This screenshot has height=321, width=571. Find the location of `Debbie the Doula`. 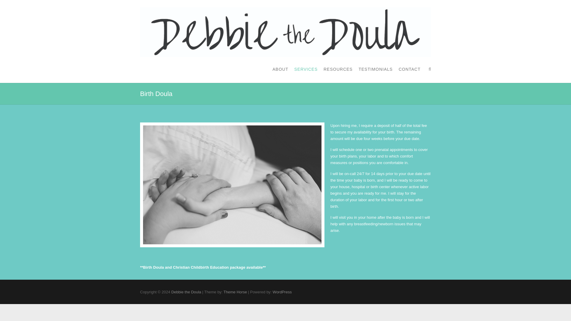

Debbie the Doula is located at coordinates (186, 292).